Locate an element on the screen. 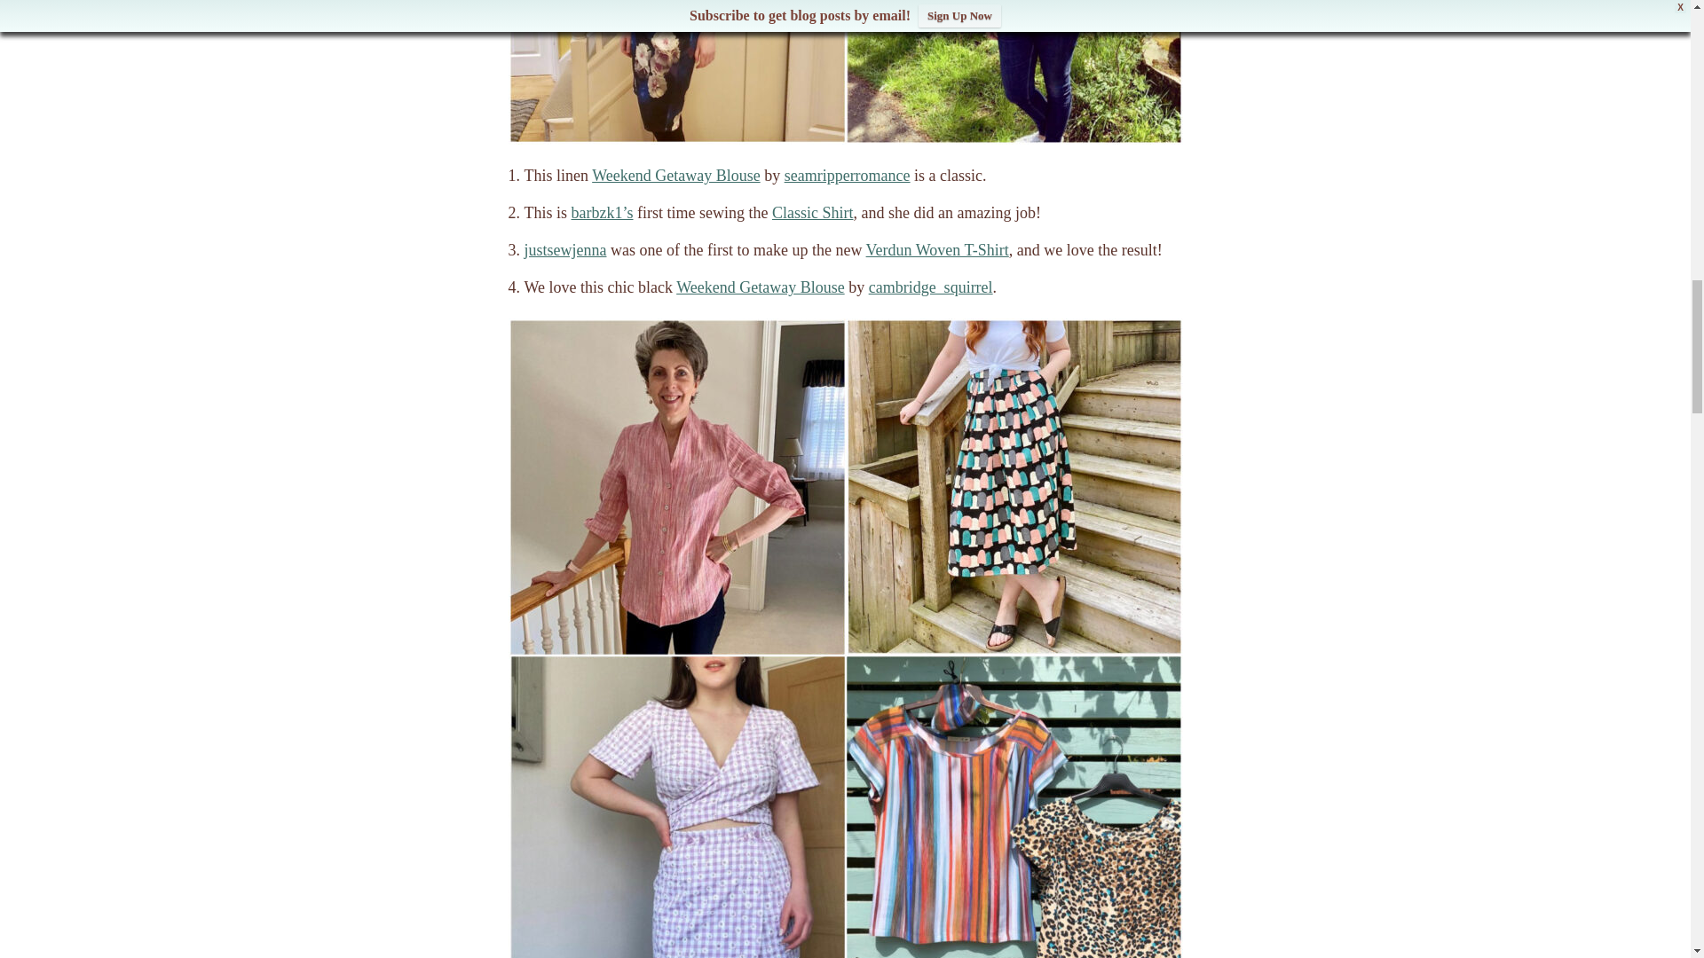  Weekend Getaway Blouse is located at coordinates (760, 287).